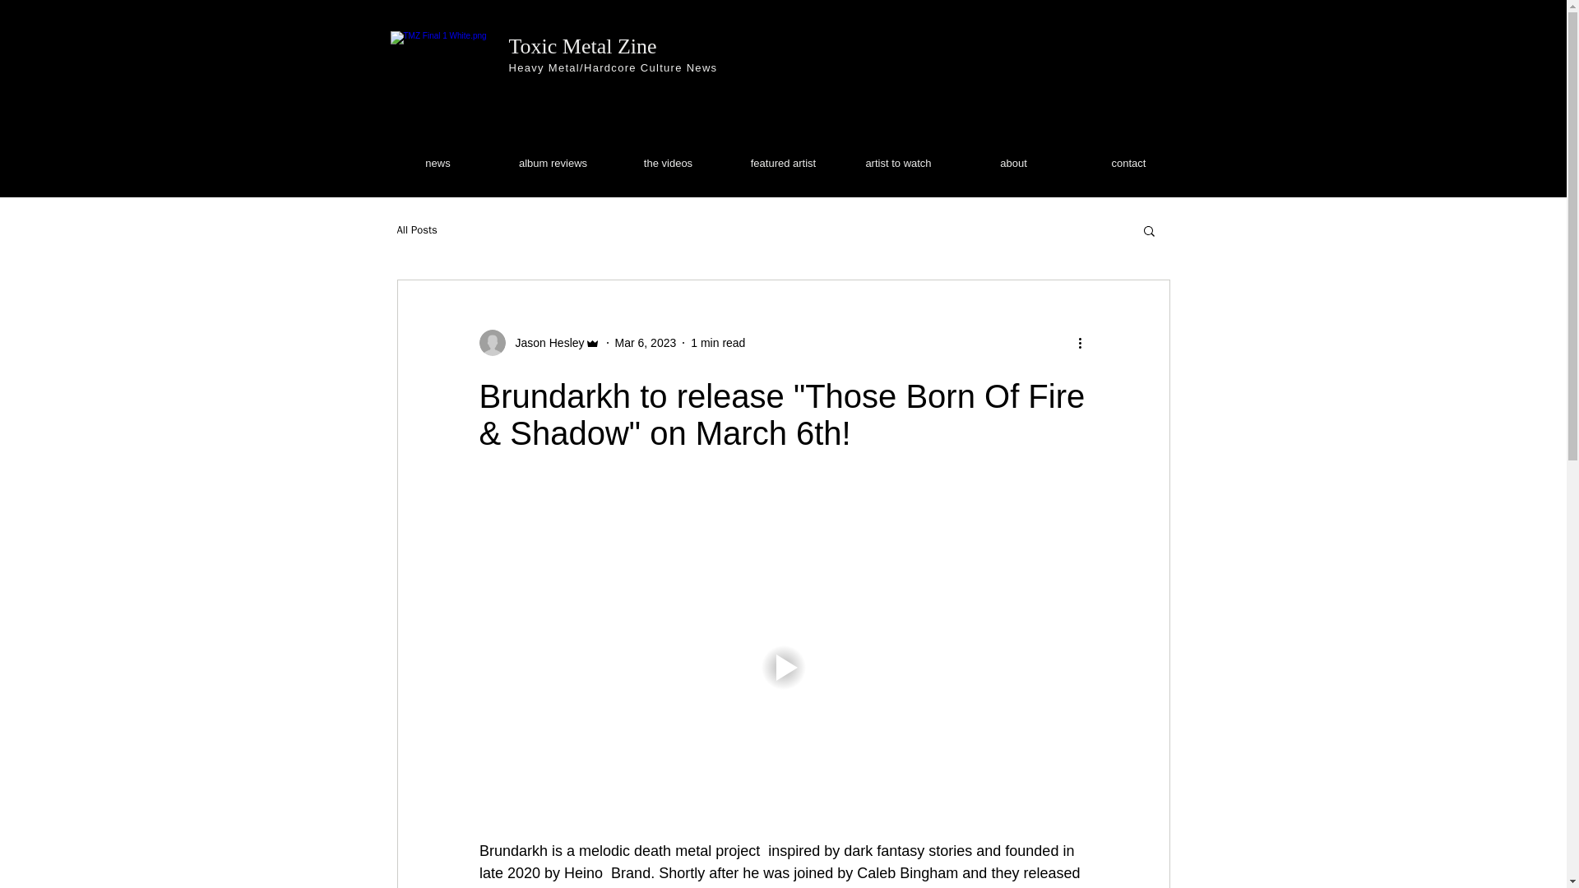  I want to click on the videos, so click(667, 163).